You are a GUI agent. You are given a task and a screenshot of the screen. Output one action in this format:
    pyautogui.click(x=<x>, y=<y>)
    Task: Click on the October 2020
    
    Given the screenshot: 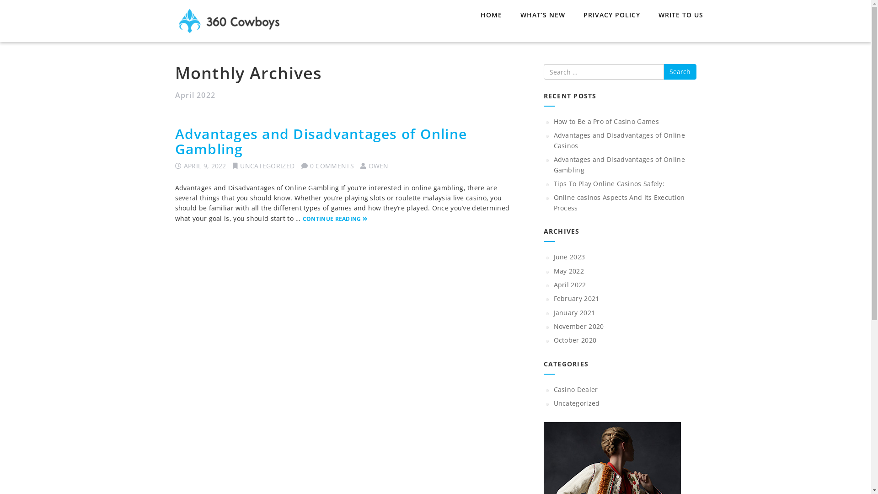 What is the action you would take?
    pyautogui.click(x=575, y=340)
    